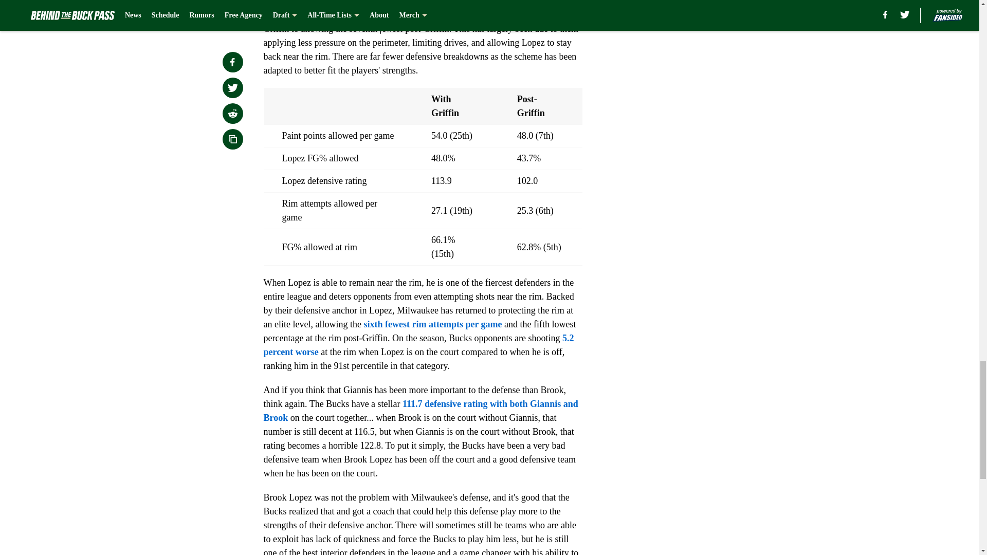  Describe the element at coordinates (418, 345) in the screenshot. I see `5.2 percent worse` at that location.